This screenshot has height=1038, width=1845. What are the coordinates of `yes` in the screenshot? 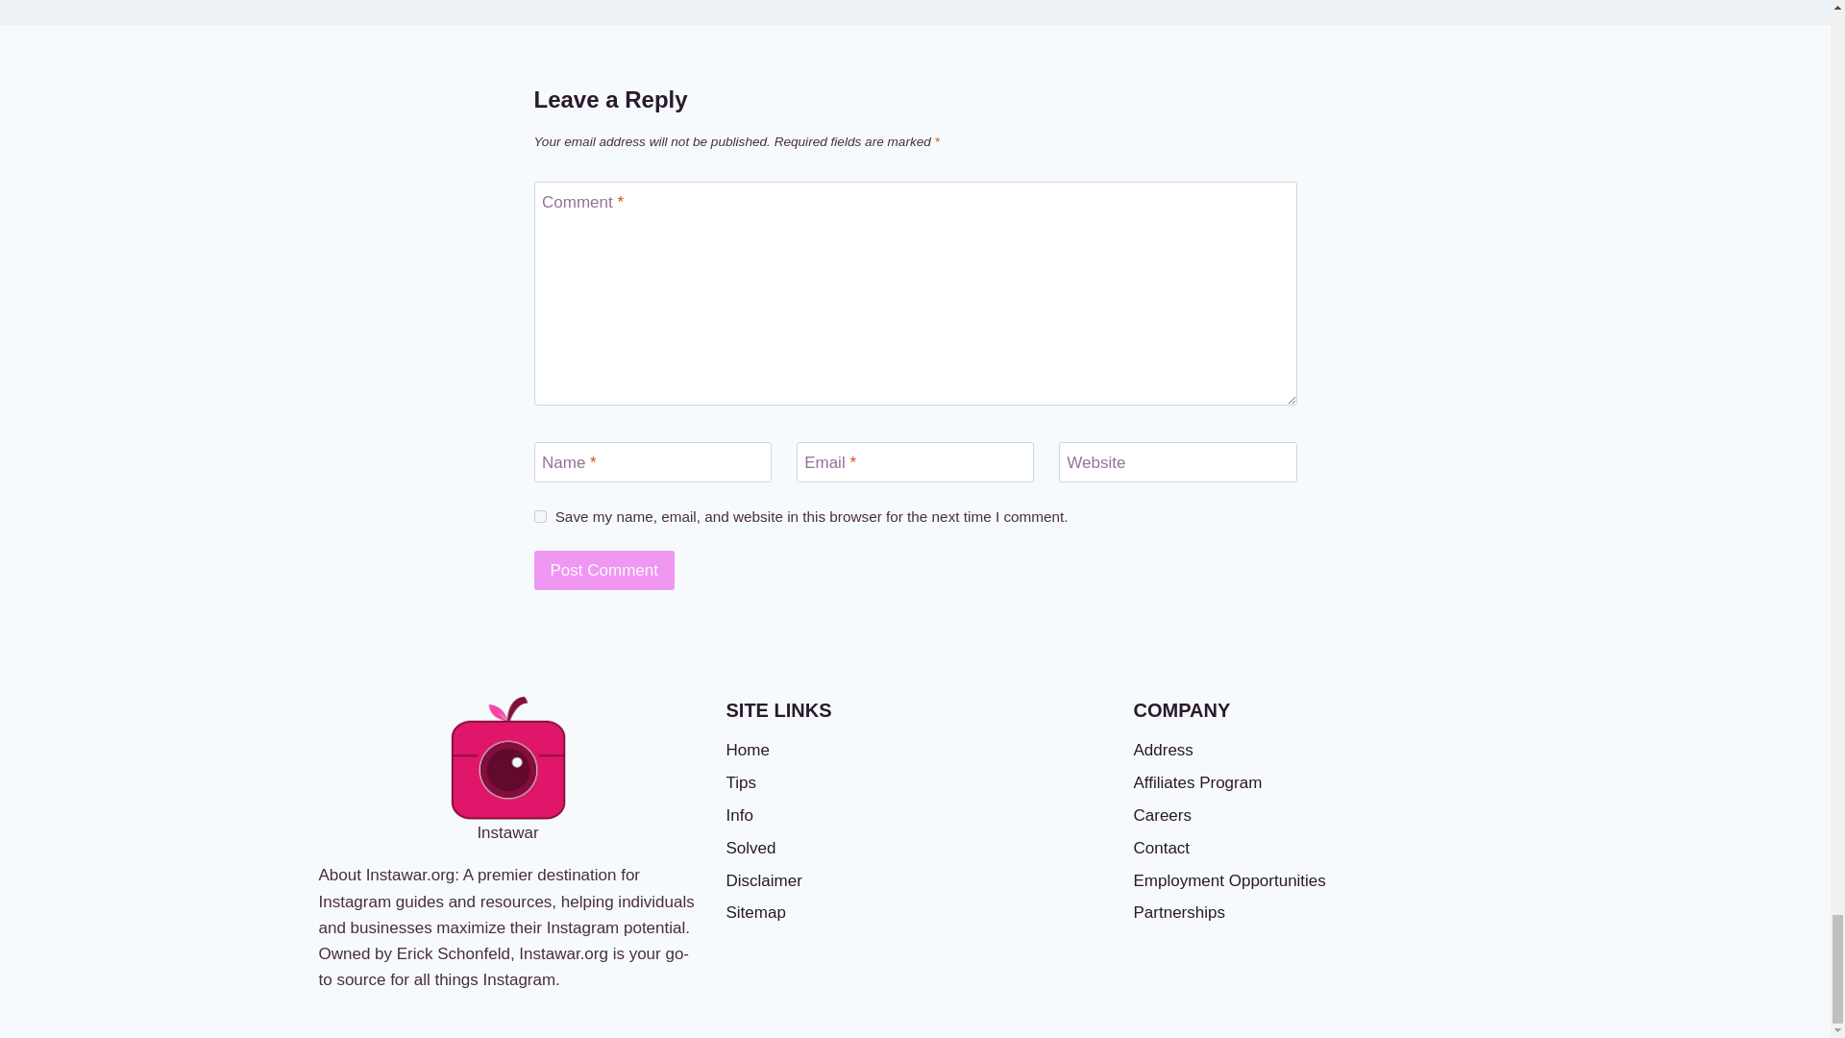 It's located at (540, 517).